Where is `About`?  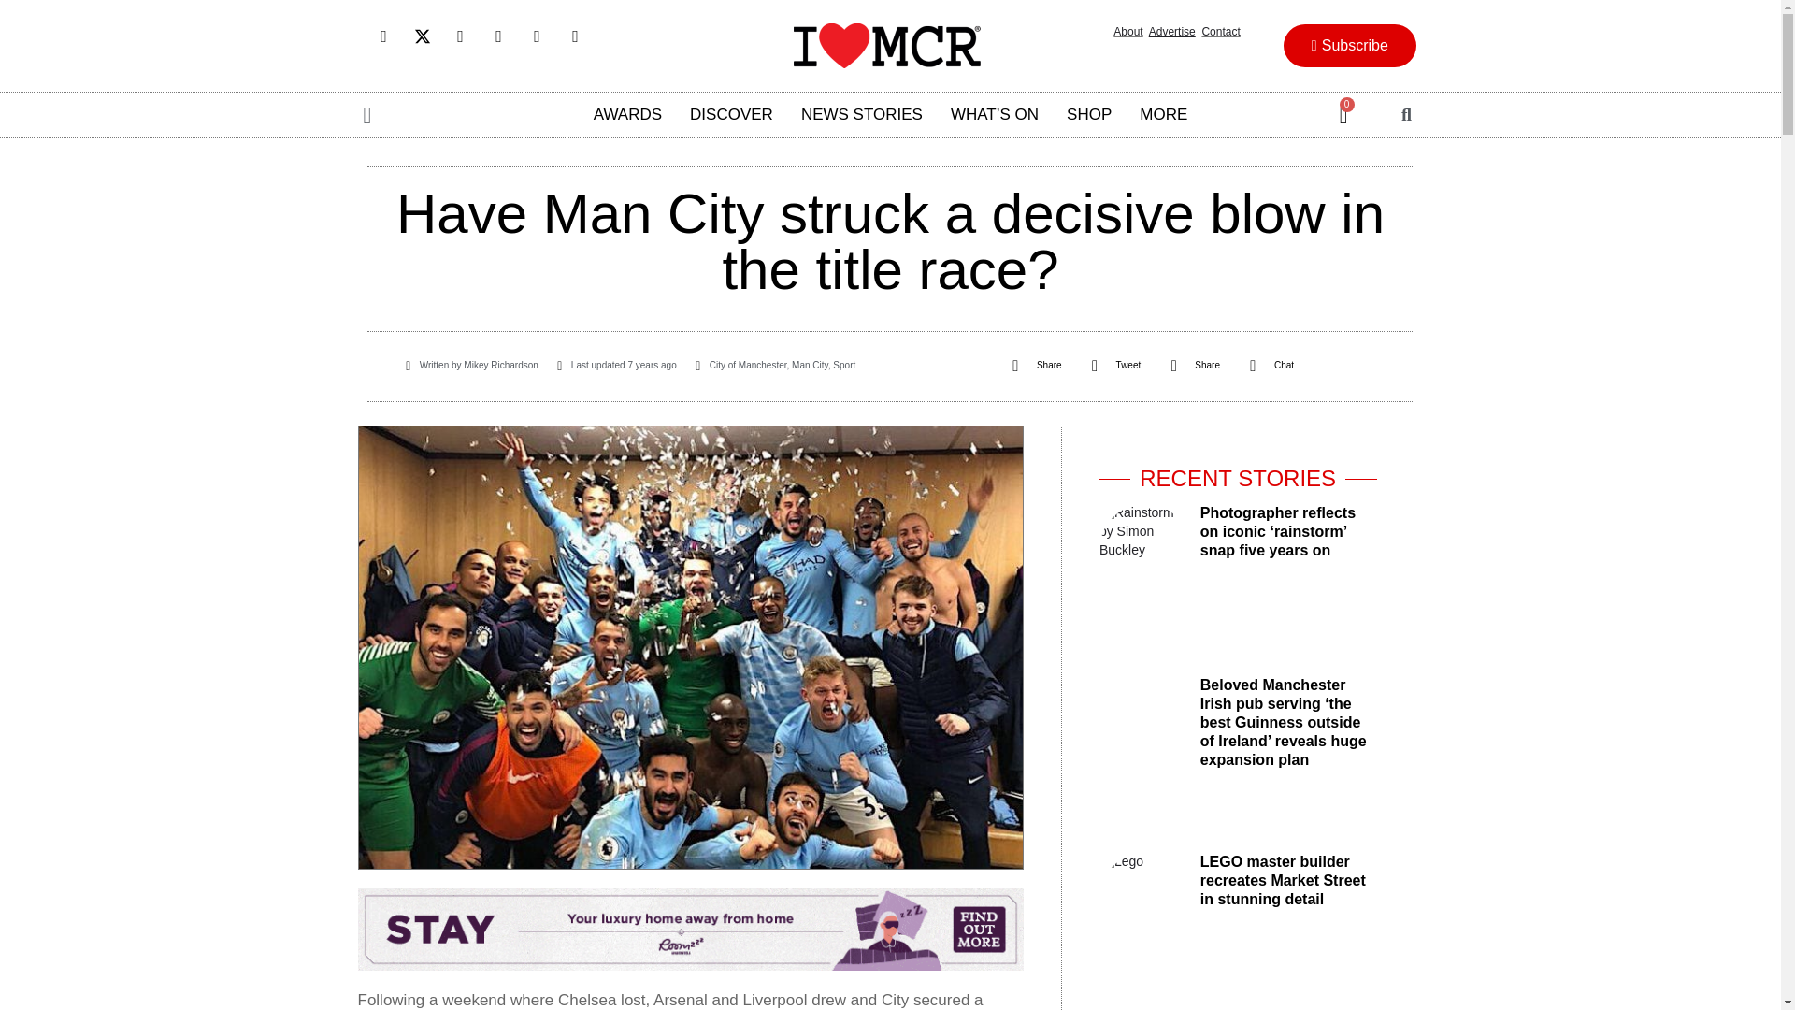
About is located at coordinates (1127, 32).